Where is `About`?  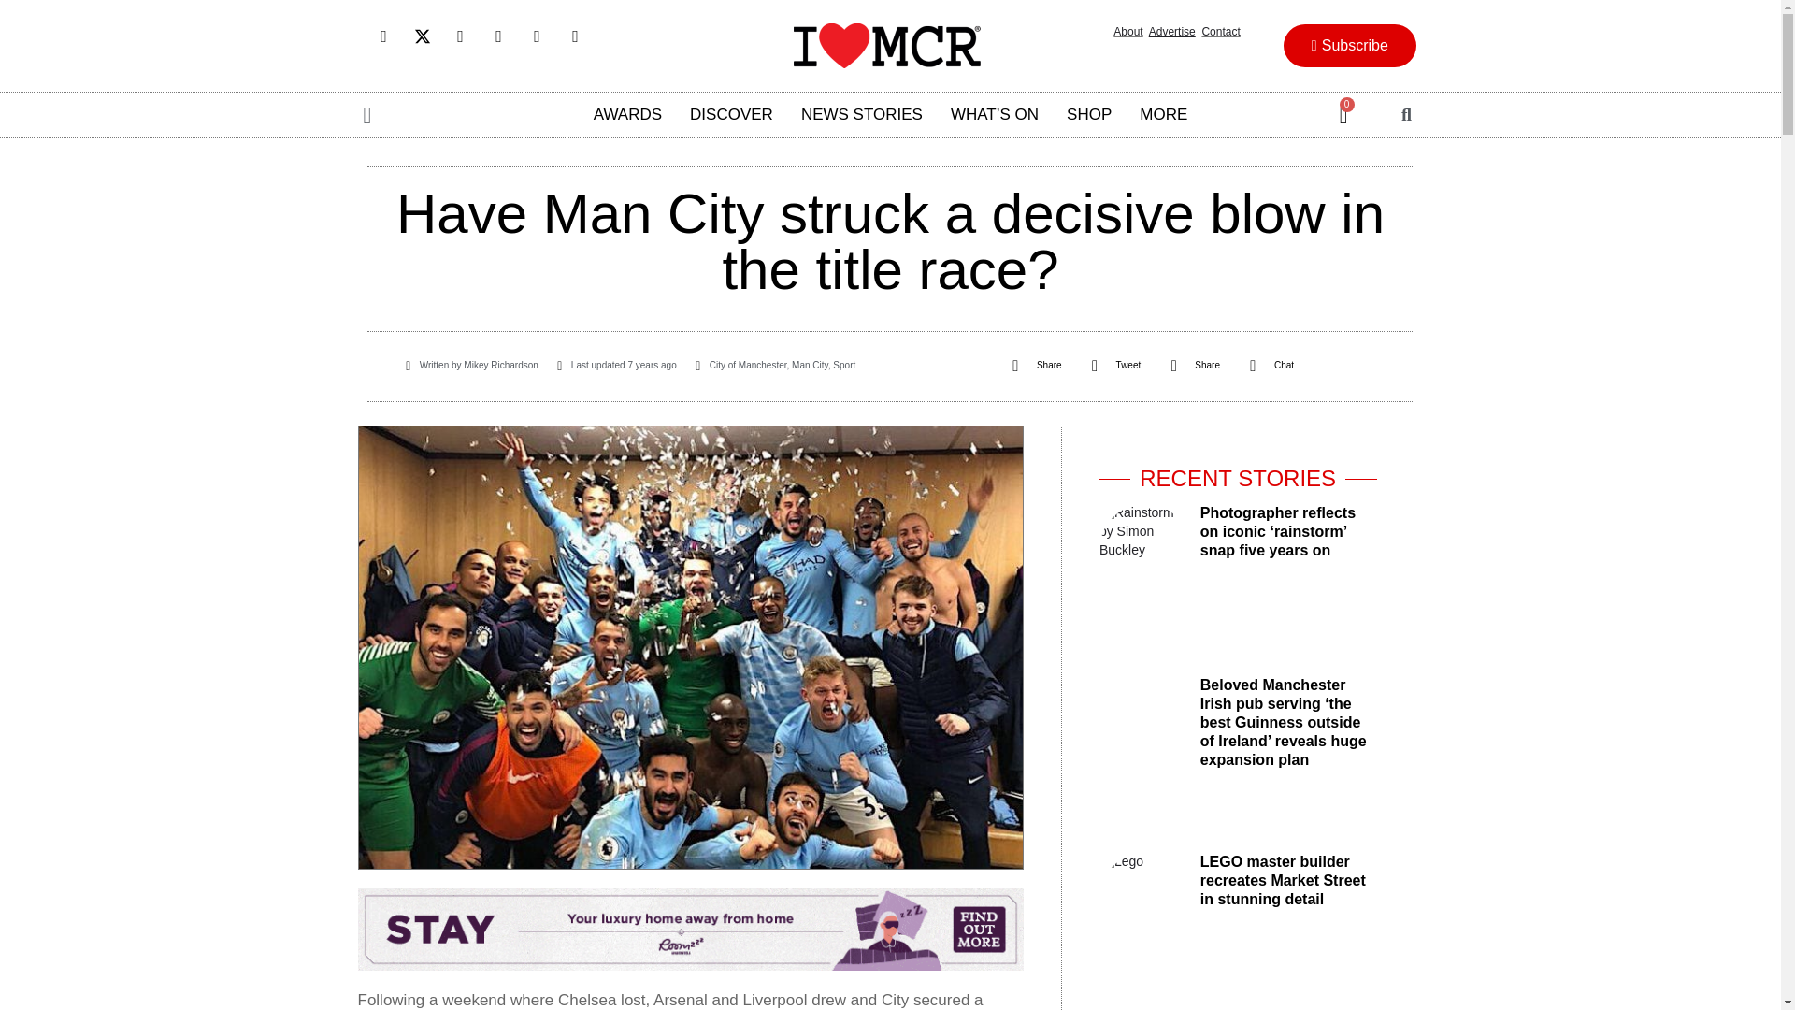
About is located at coordinates (1127, 32).